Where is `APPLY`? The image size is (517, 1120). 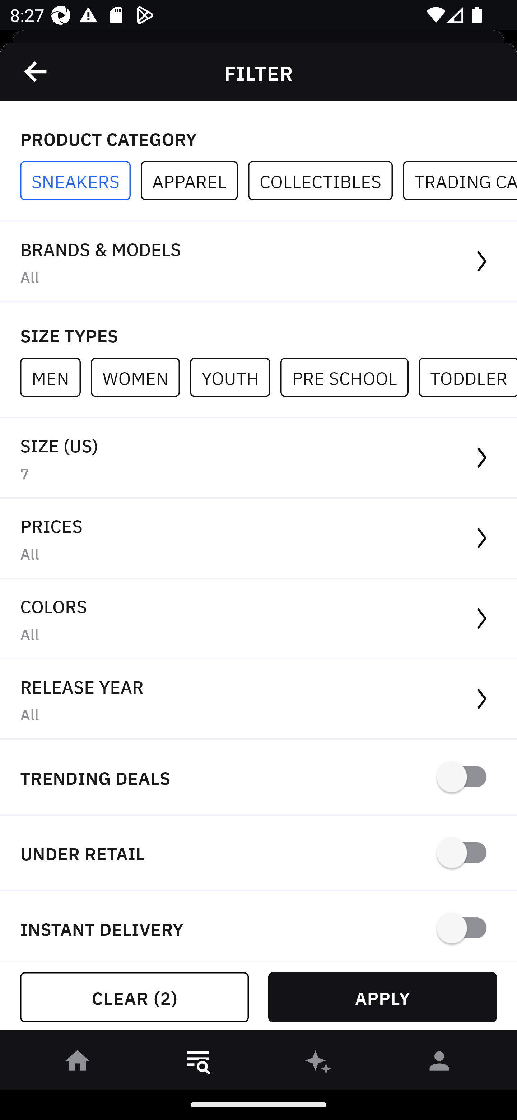 APPLY is located at coordinates (382, 997).